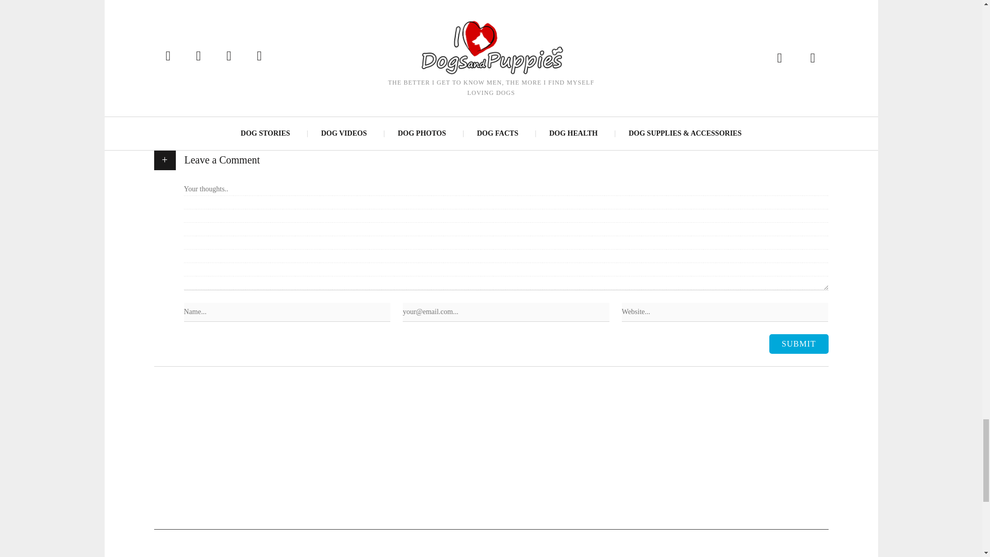  I want to click on on December 1, 2021 at 1:18 am, so click(267, 86).